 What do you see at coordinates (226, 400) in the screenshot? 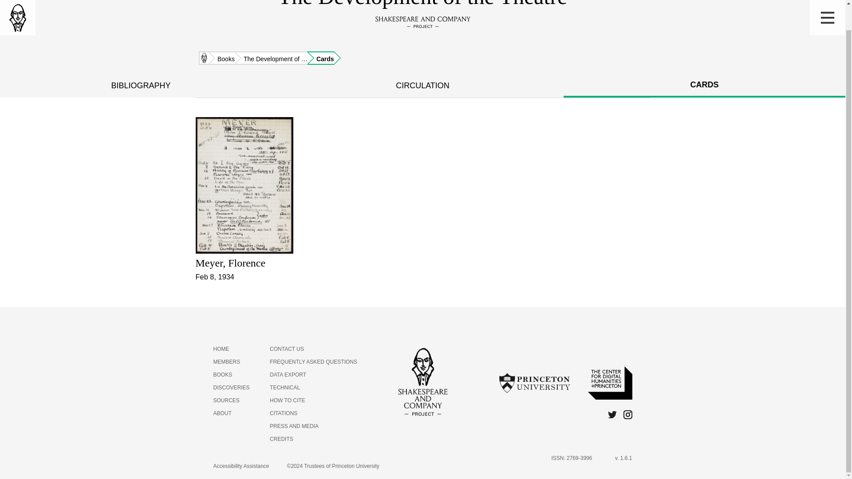
I see `SOURCES` at bounding box center [226, 400].